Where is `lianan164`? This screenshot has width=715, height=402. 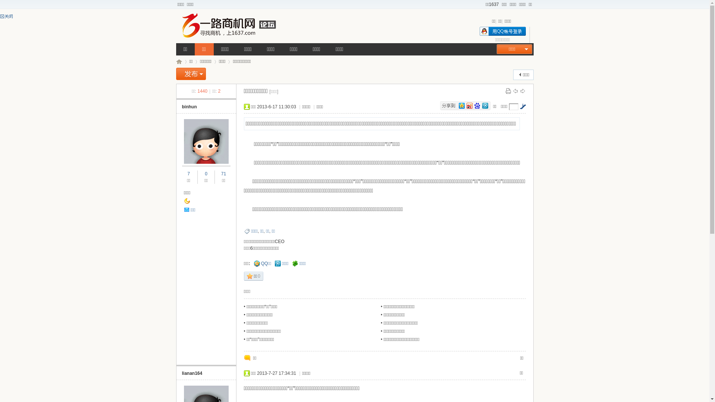 lianan164 is located at coordinates (192, 373).